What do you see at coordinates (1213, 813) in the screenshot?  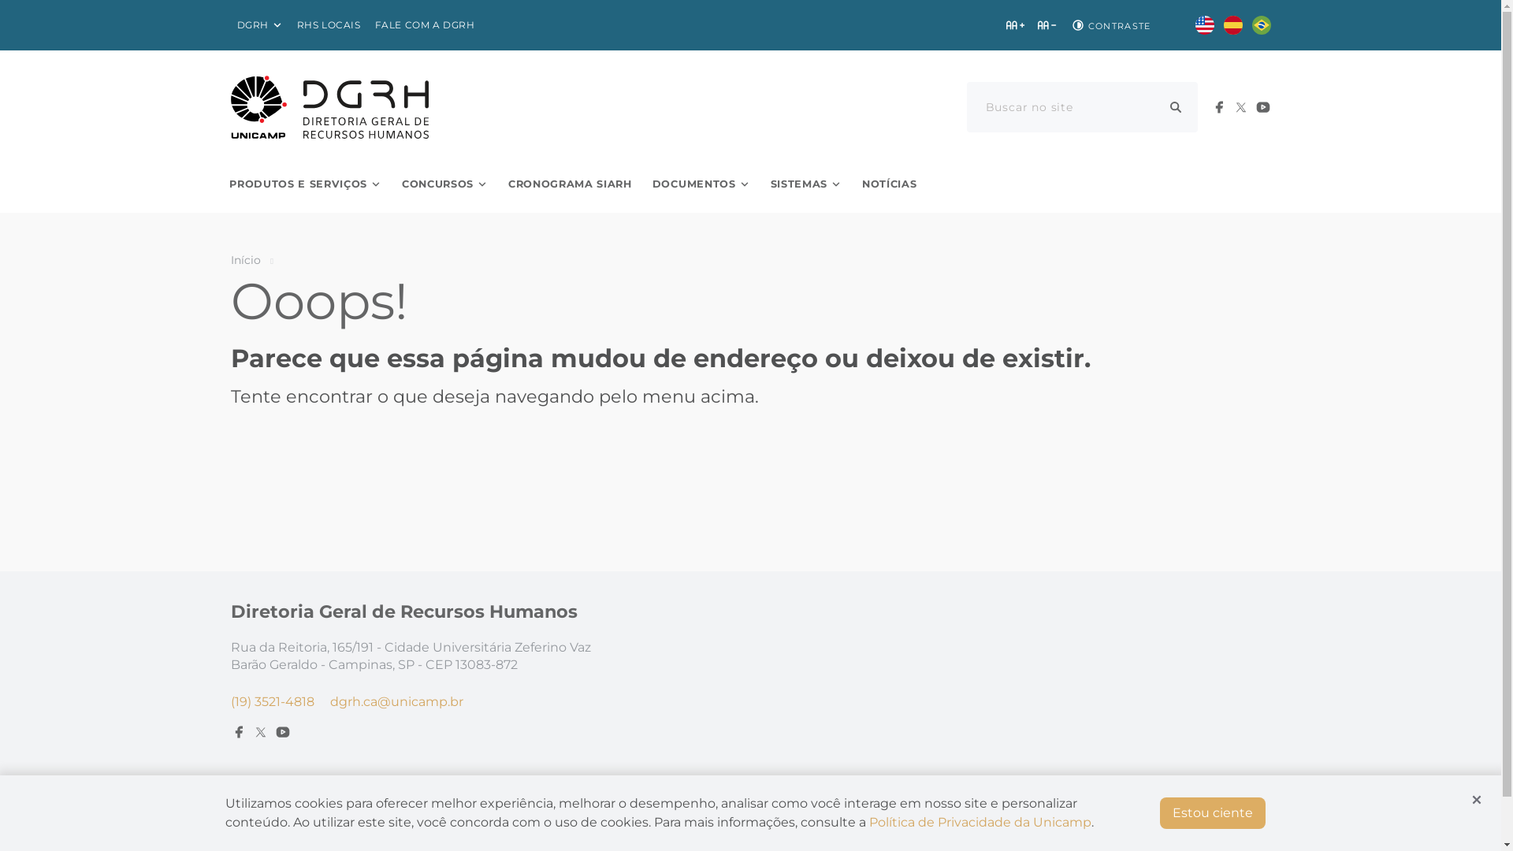 I see `Estou ciente` at bounding box center [1213, 813].